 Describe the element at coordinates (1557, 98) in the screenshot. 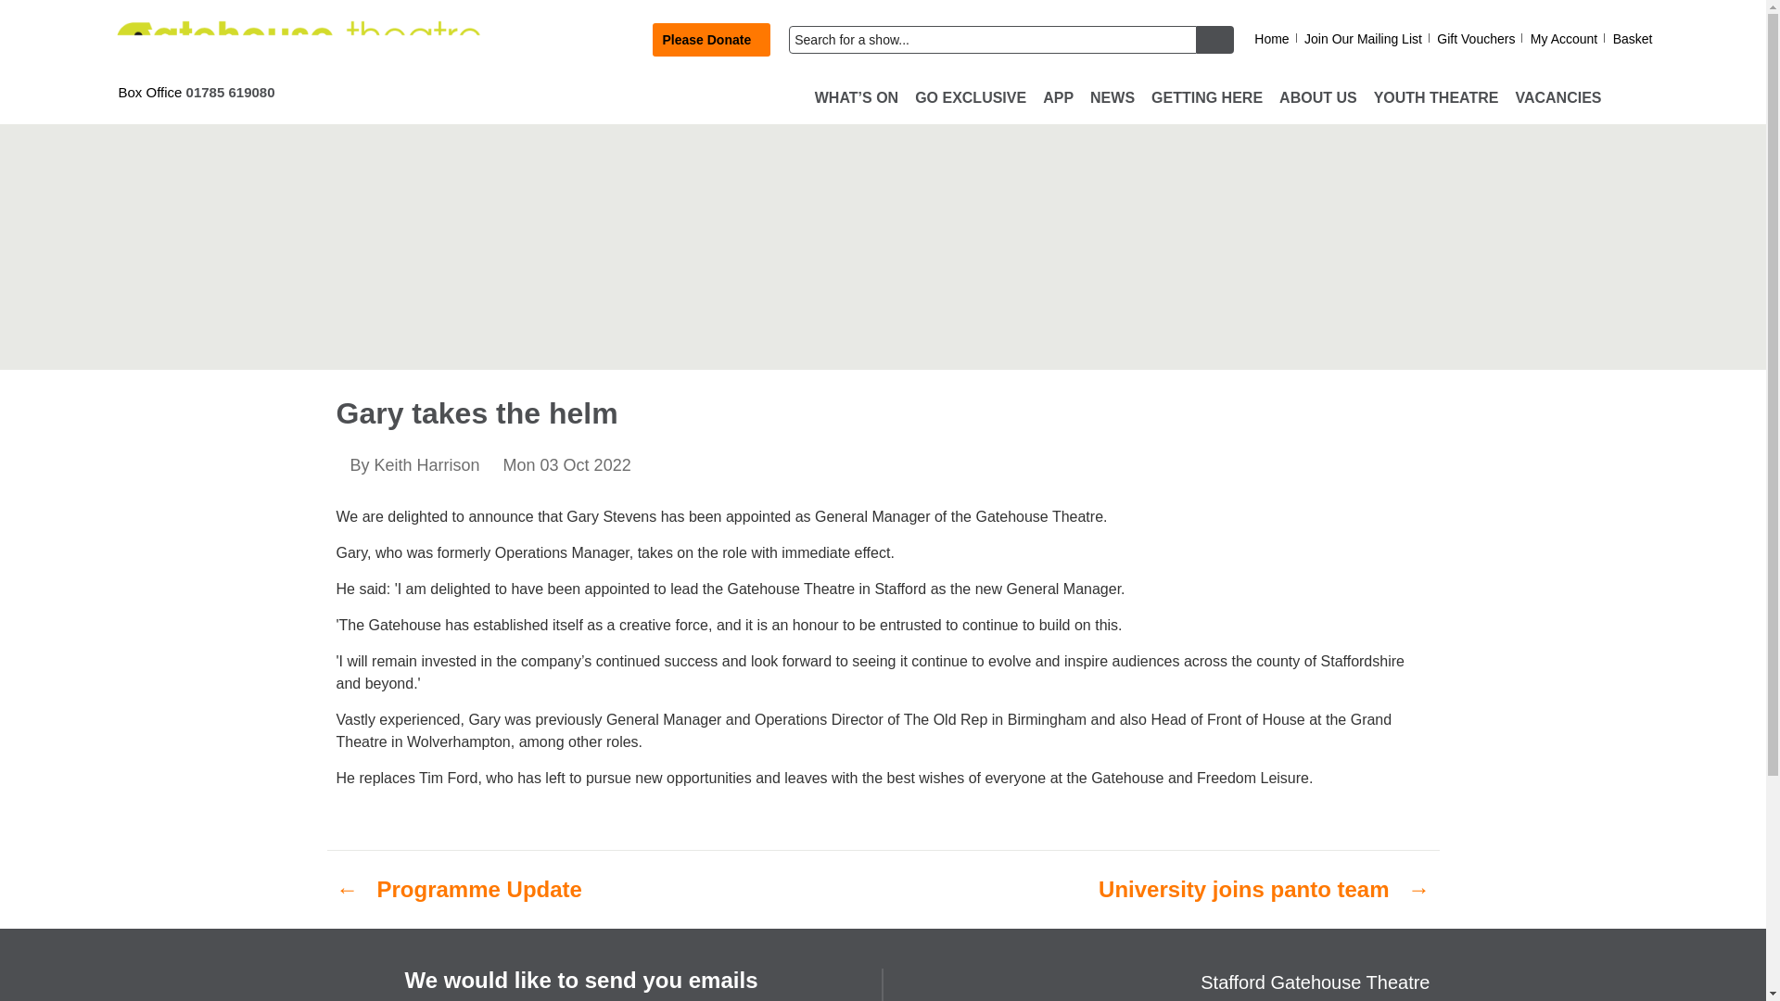

I see `VACANCIES` at that location.